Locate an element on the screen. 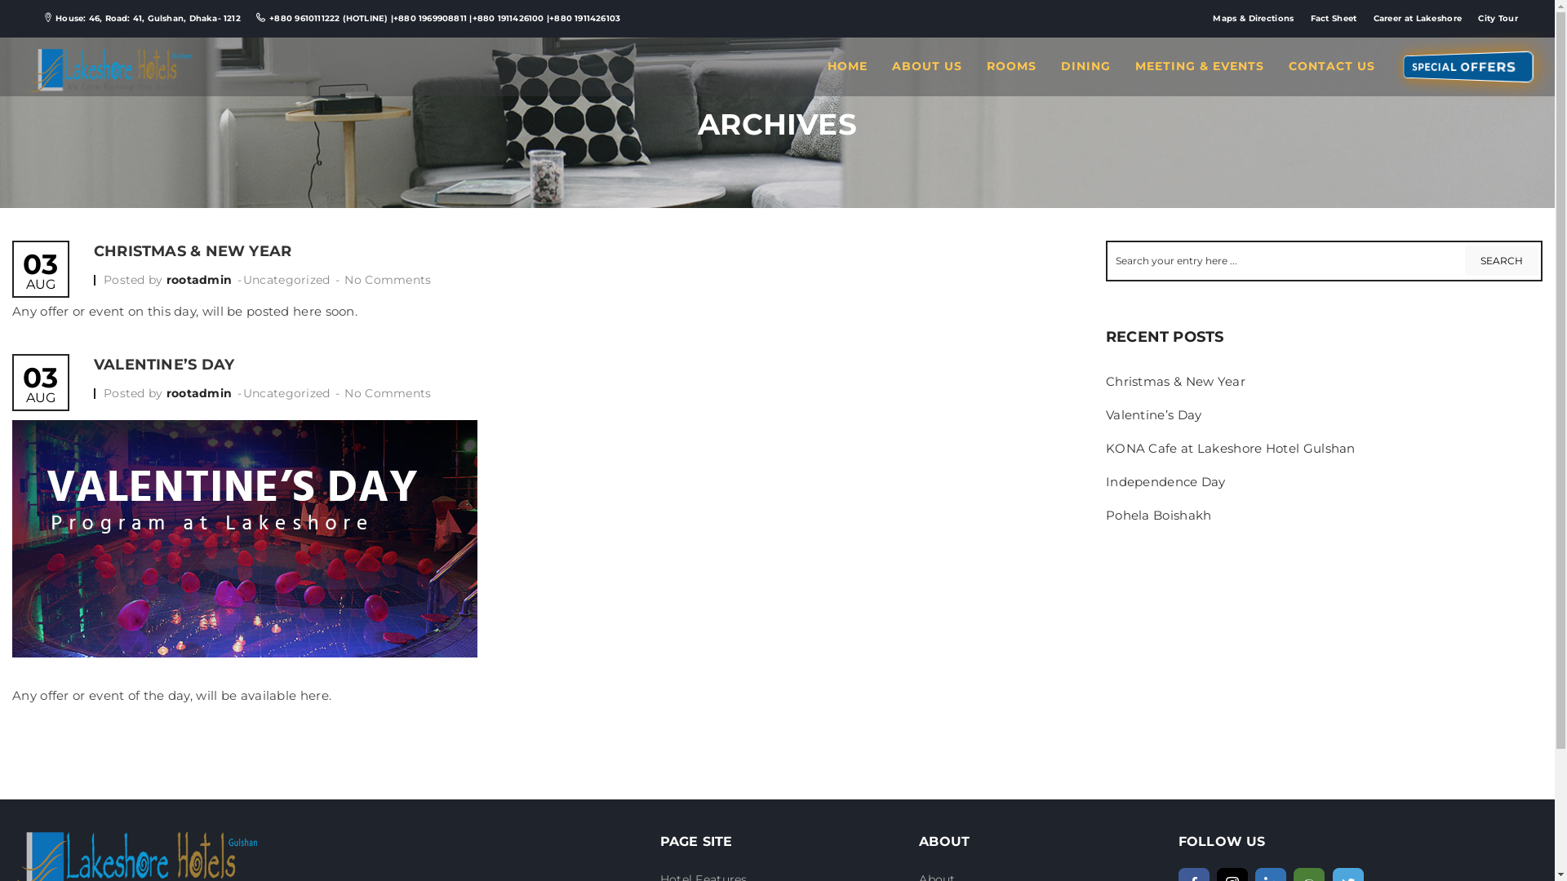  CONTACT US is located at coordinates (1332, 66).